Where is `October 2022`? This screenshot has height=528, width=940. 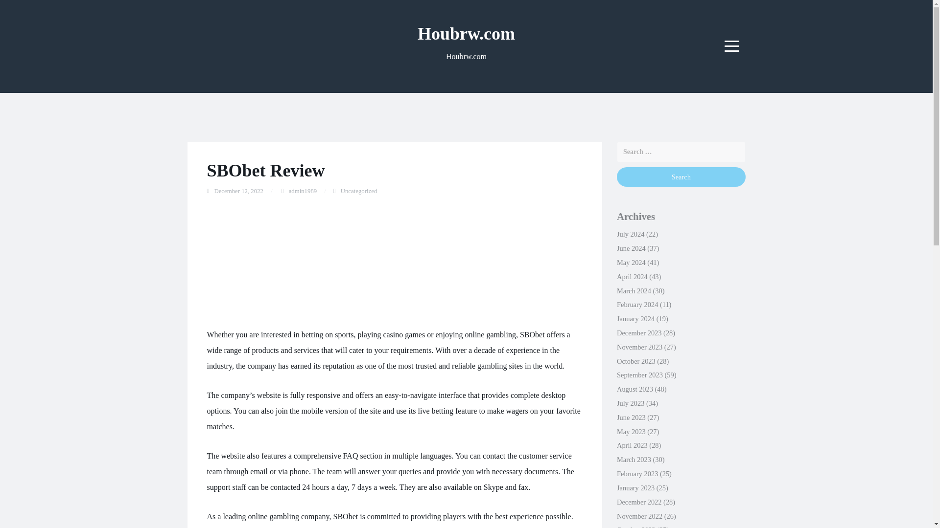 October 2022 is located at coordinates (635, 527).